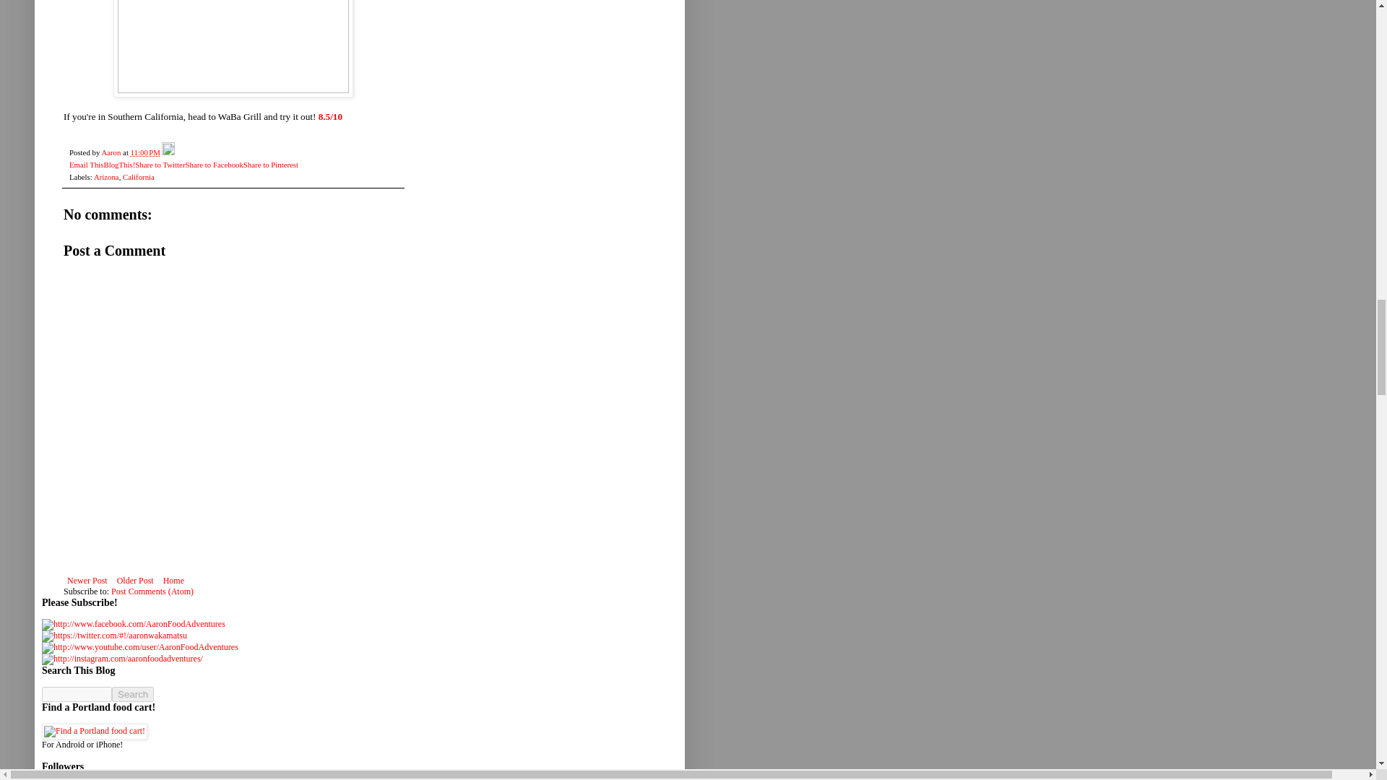  Describe the element at coordinates (87, 581) in the screenshot. I see `Newer Post` at that location.